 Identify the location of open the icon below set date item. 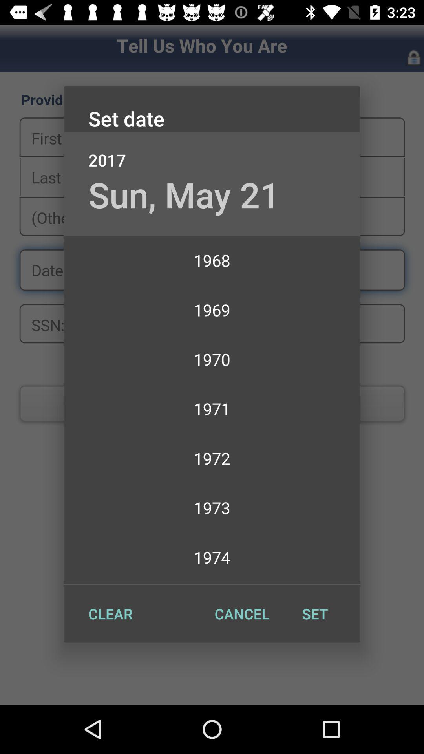
(212, 152).